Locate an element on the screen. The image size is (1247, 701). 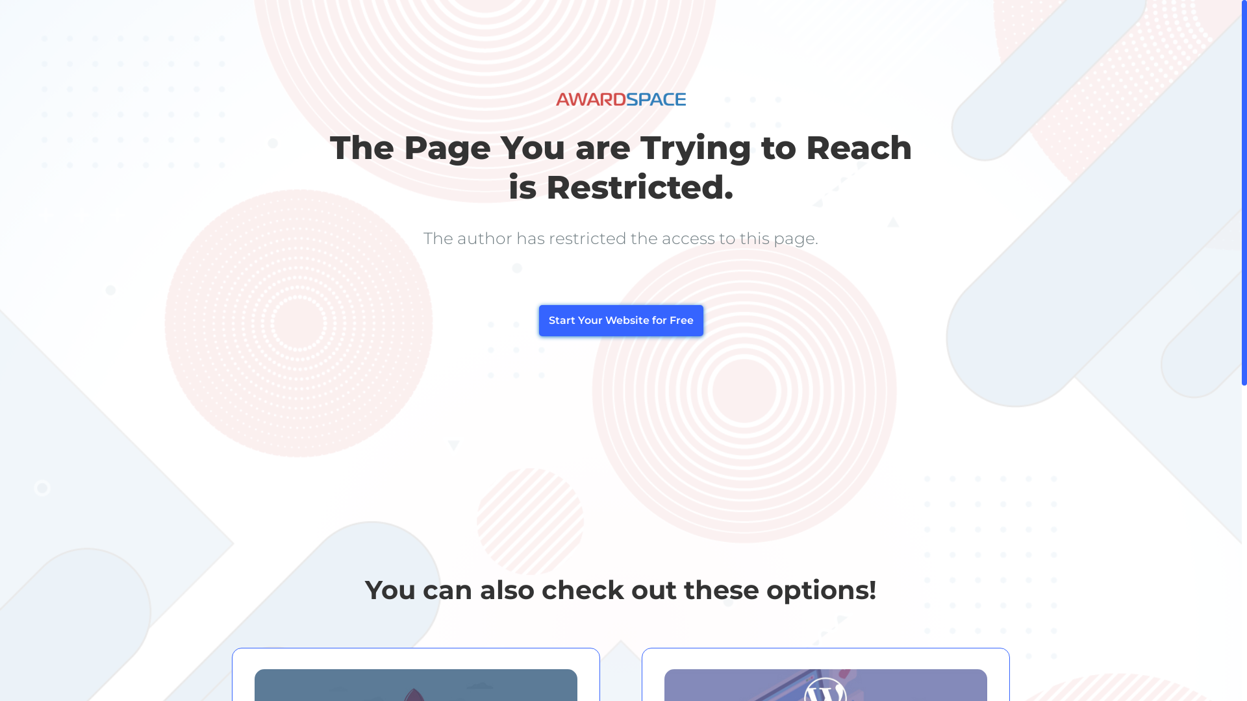
Start Your Website for Free is located at coordinates (621, 321).